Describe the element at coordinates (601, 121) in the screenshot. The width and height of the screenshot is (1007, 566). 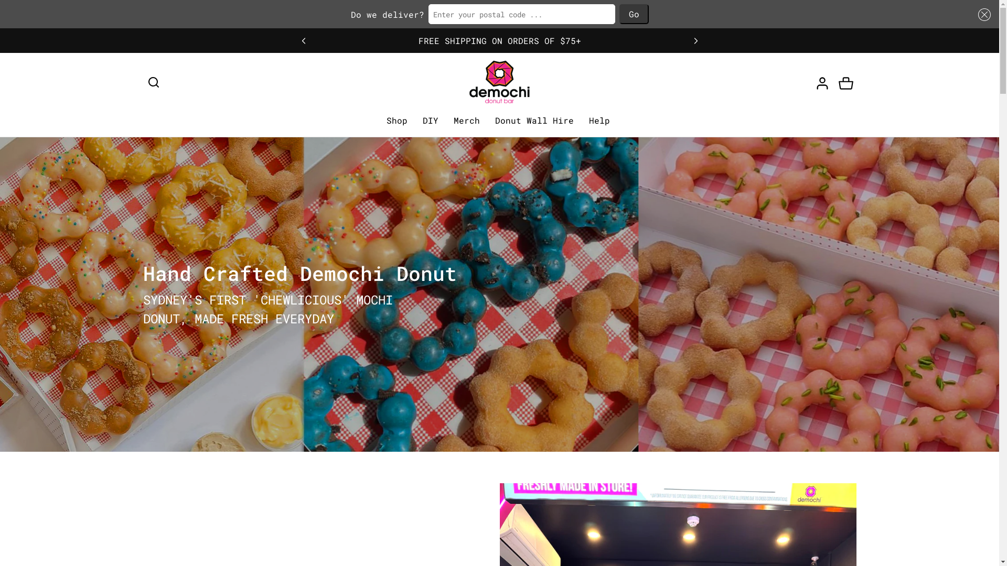
I see `Help` at that location.